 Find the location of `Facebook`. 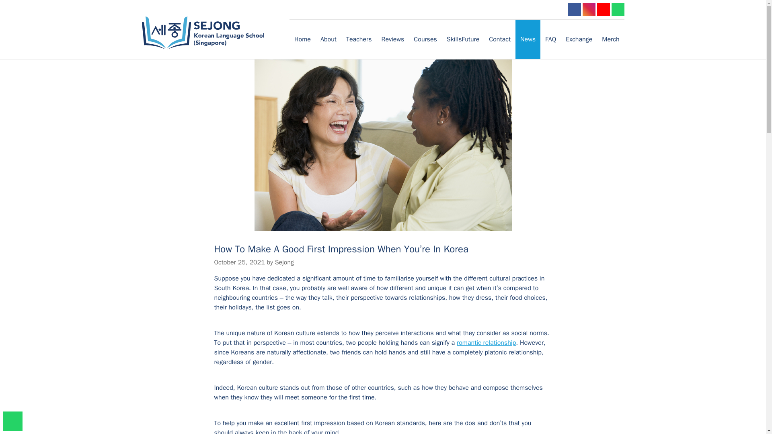

Facebook is located at coordinates (574, 9).